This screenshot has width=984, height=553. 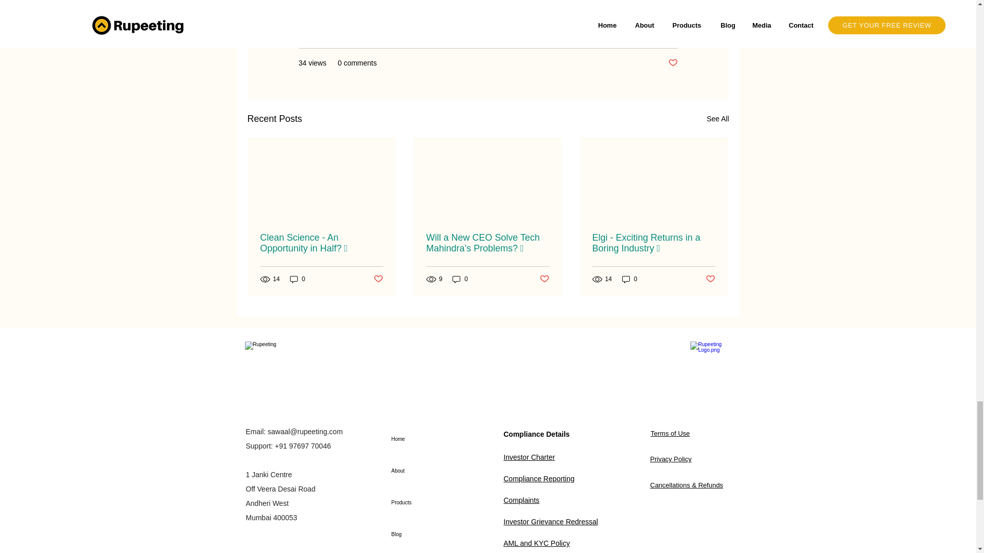 What do you see at coordinates (667, 33) in the screenshot?
I see `Stocks` at bounding box center [667, 33].